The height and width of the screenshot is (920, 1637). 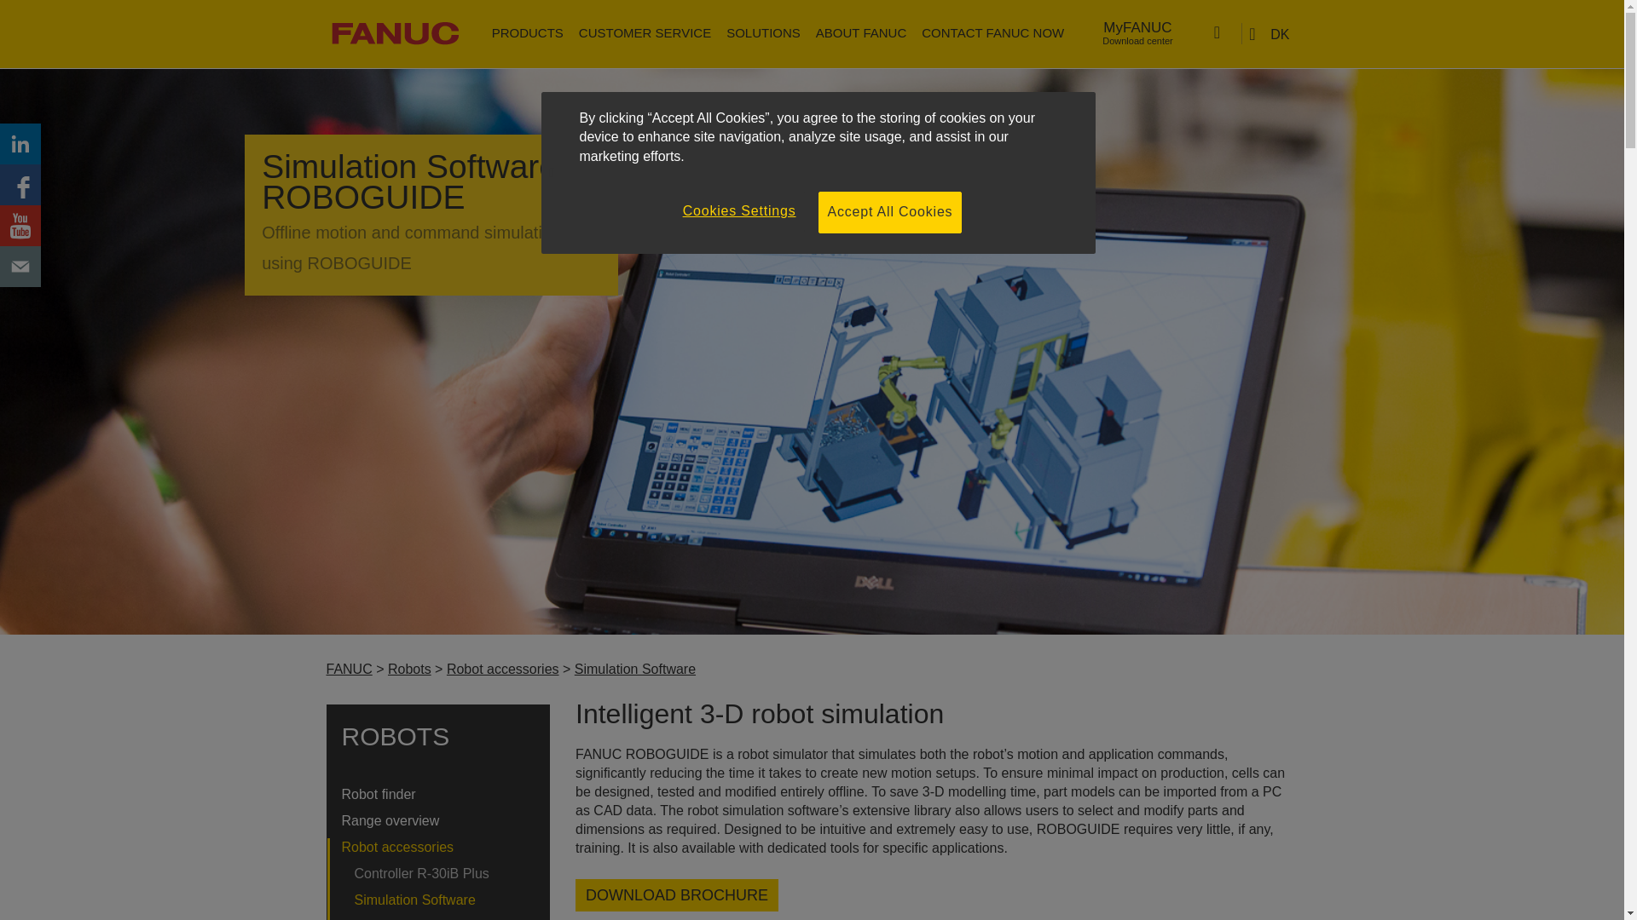 I want to click on CUSTOMER SERVICE, so click(x=645, y=32).